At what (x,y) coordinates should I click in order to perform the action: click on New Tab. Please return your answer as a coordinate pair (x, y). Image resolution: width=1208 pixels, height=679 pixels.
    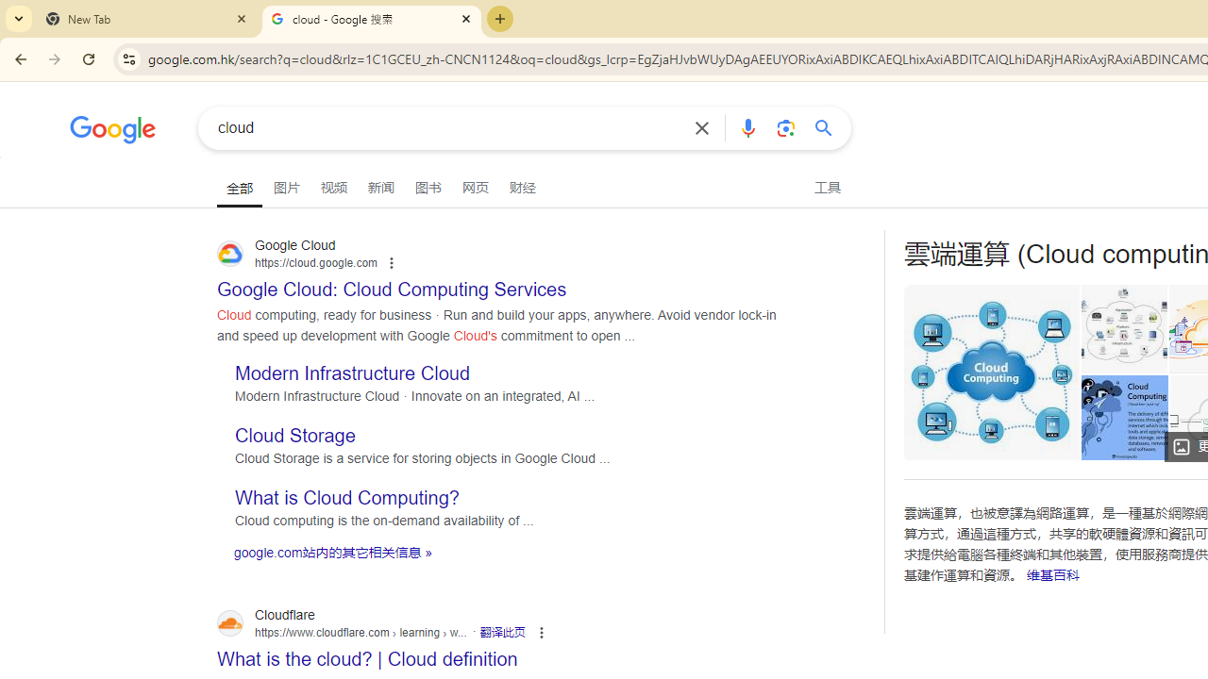
    Looking at the image, I should click on (147, 19).